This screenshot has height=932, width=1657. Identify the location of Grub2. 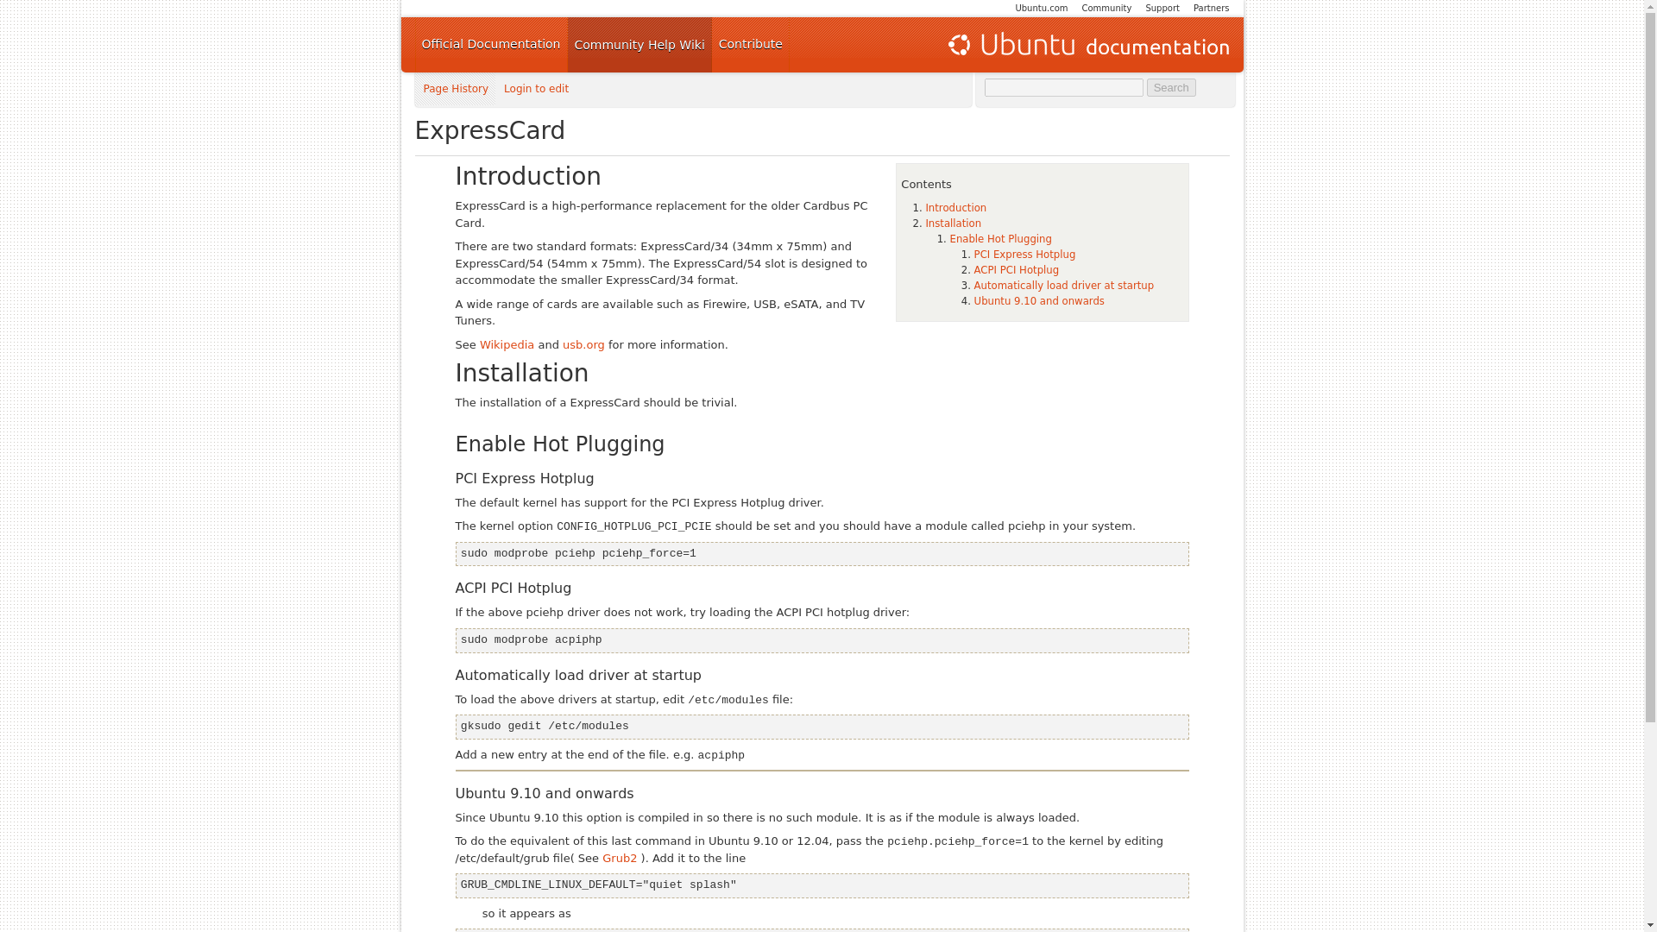
(620, 858).